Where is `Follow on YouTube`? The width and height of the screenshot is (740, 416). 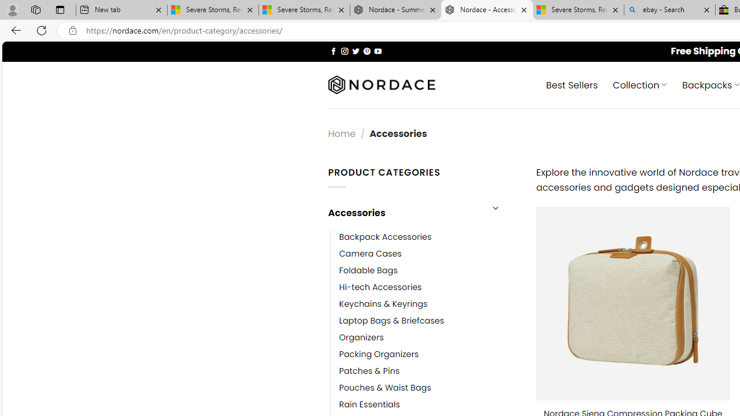 Follow on YouTube is located at coordinates (378, 51).